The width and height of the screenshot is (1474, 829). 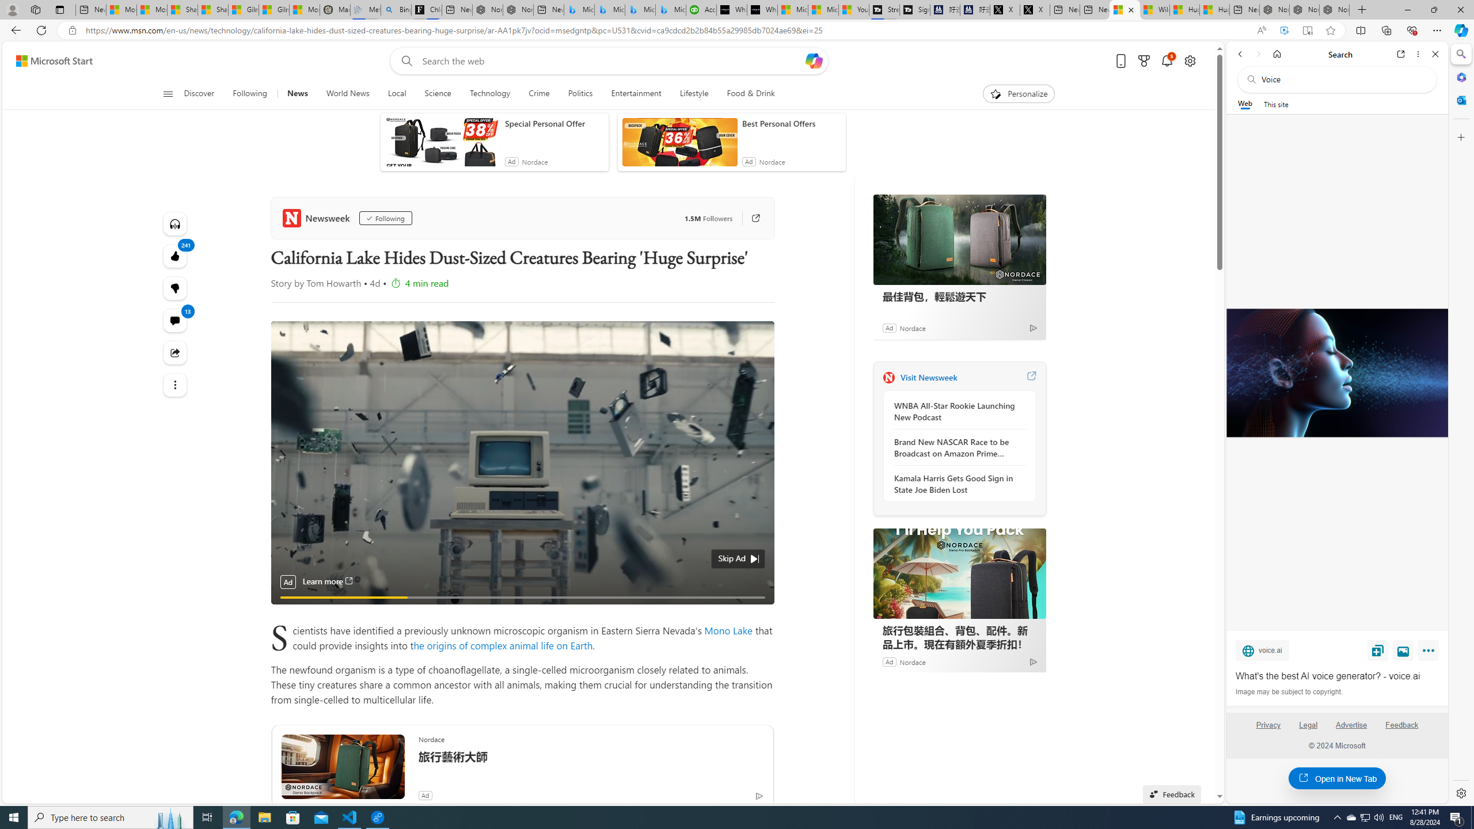 I want to click on Nordace - Siena Pro 15 Essential Set, so click(x=1335, y=10).